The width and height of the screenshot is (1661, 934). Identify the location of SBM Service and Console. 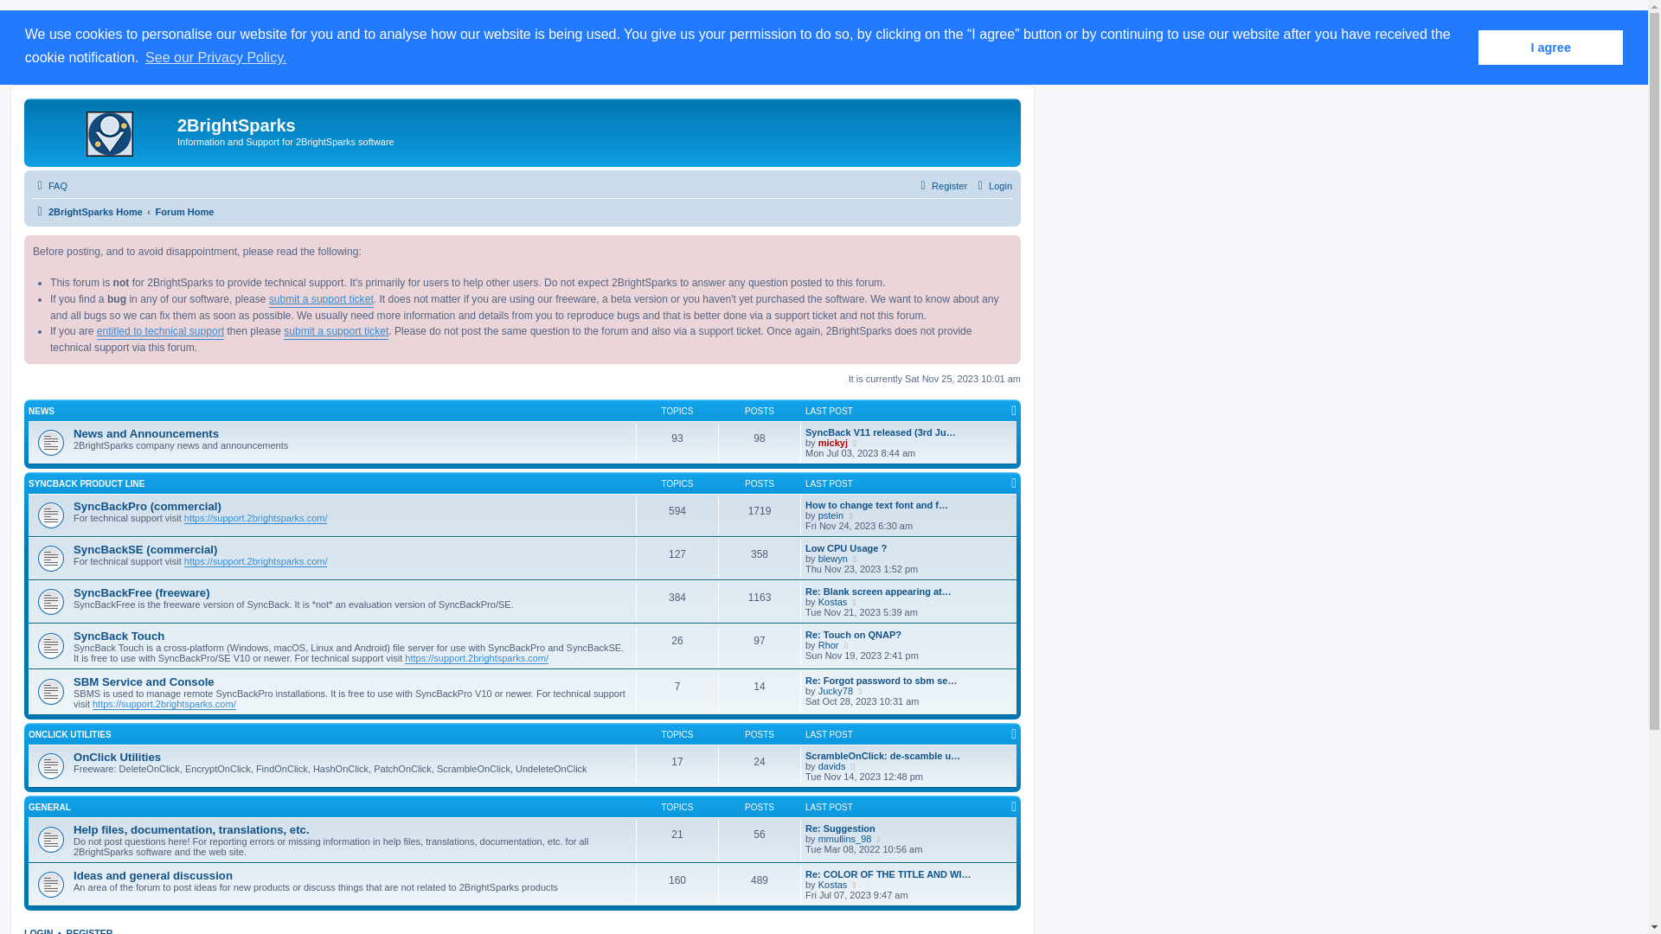
(144, 681).